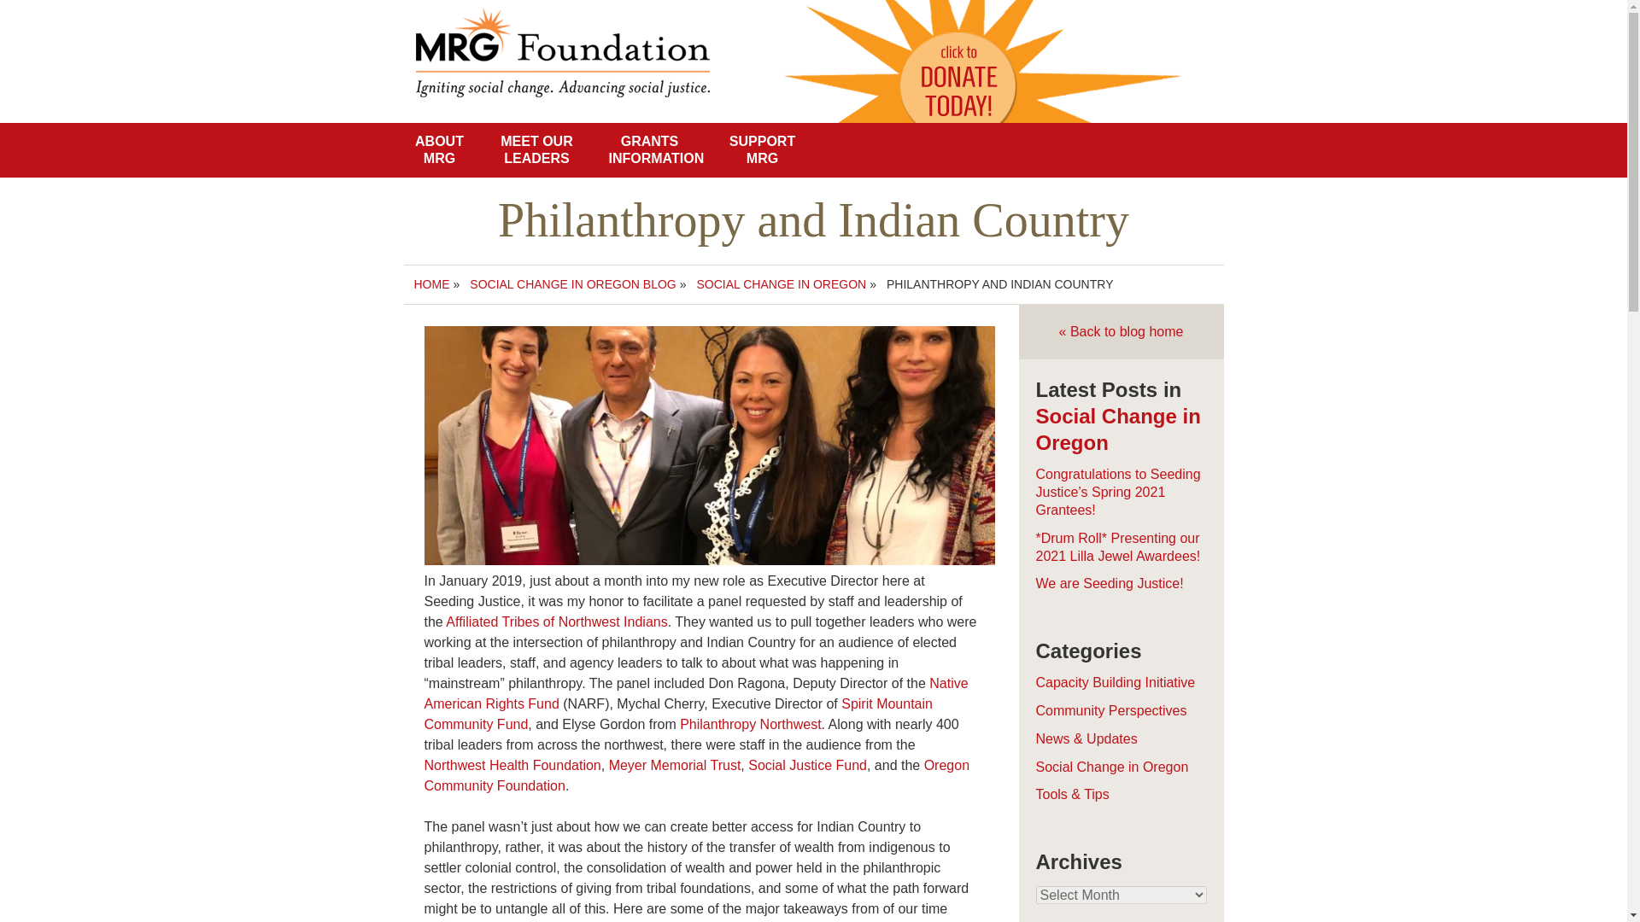 The height and width of the screenshot is (922, 1640). Describe the element at coordinates (430, 284) in the screenshot. I see `Go to MRG Foundation.` at that location.